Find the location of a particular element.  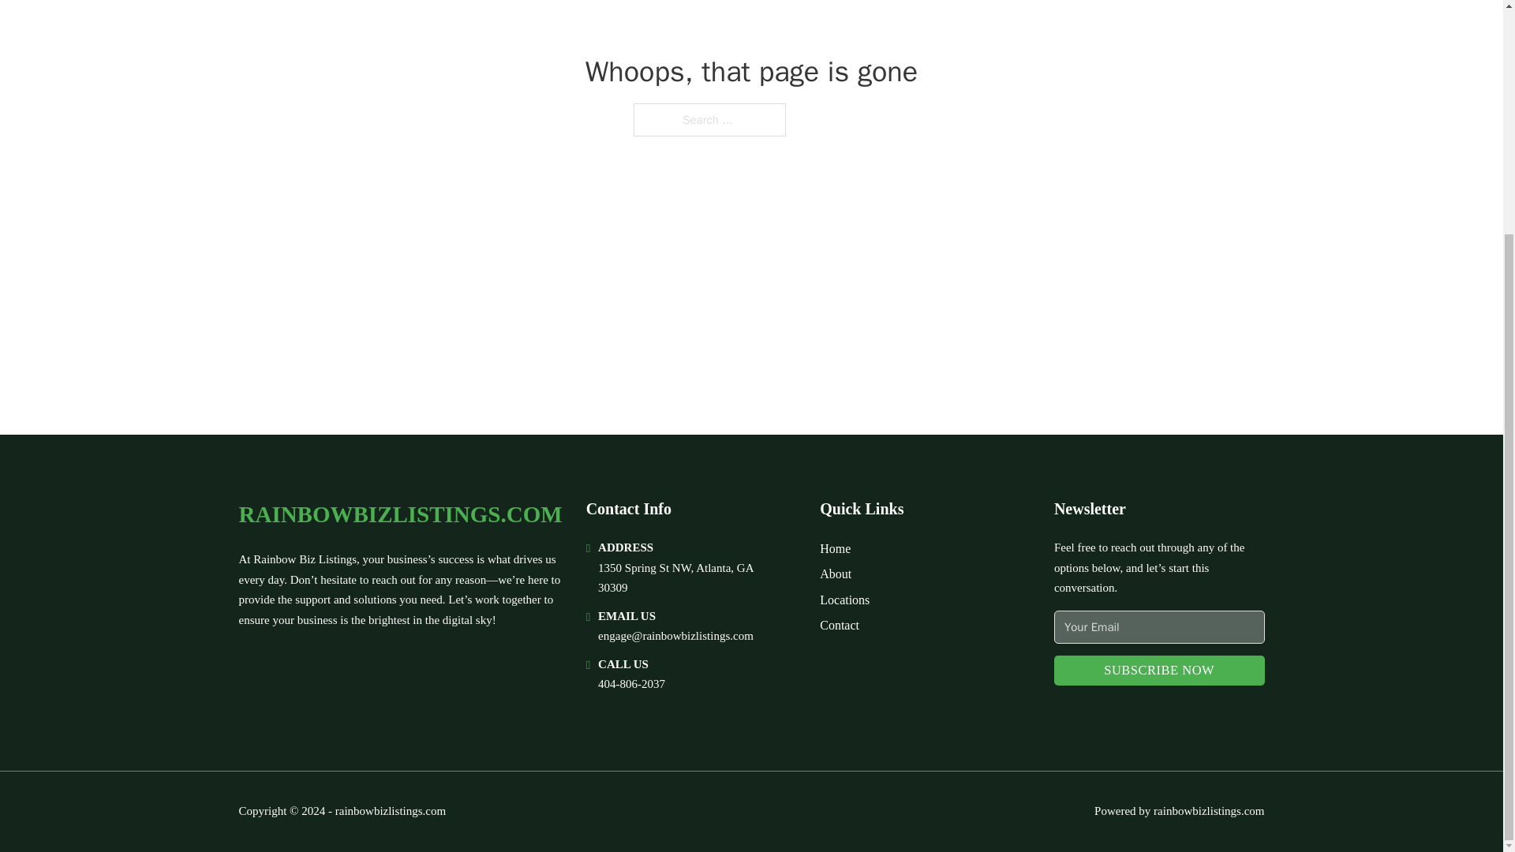

Locations is located at coordinates (844, 600).